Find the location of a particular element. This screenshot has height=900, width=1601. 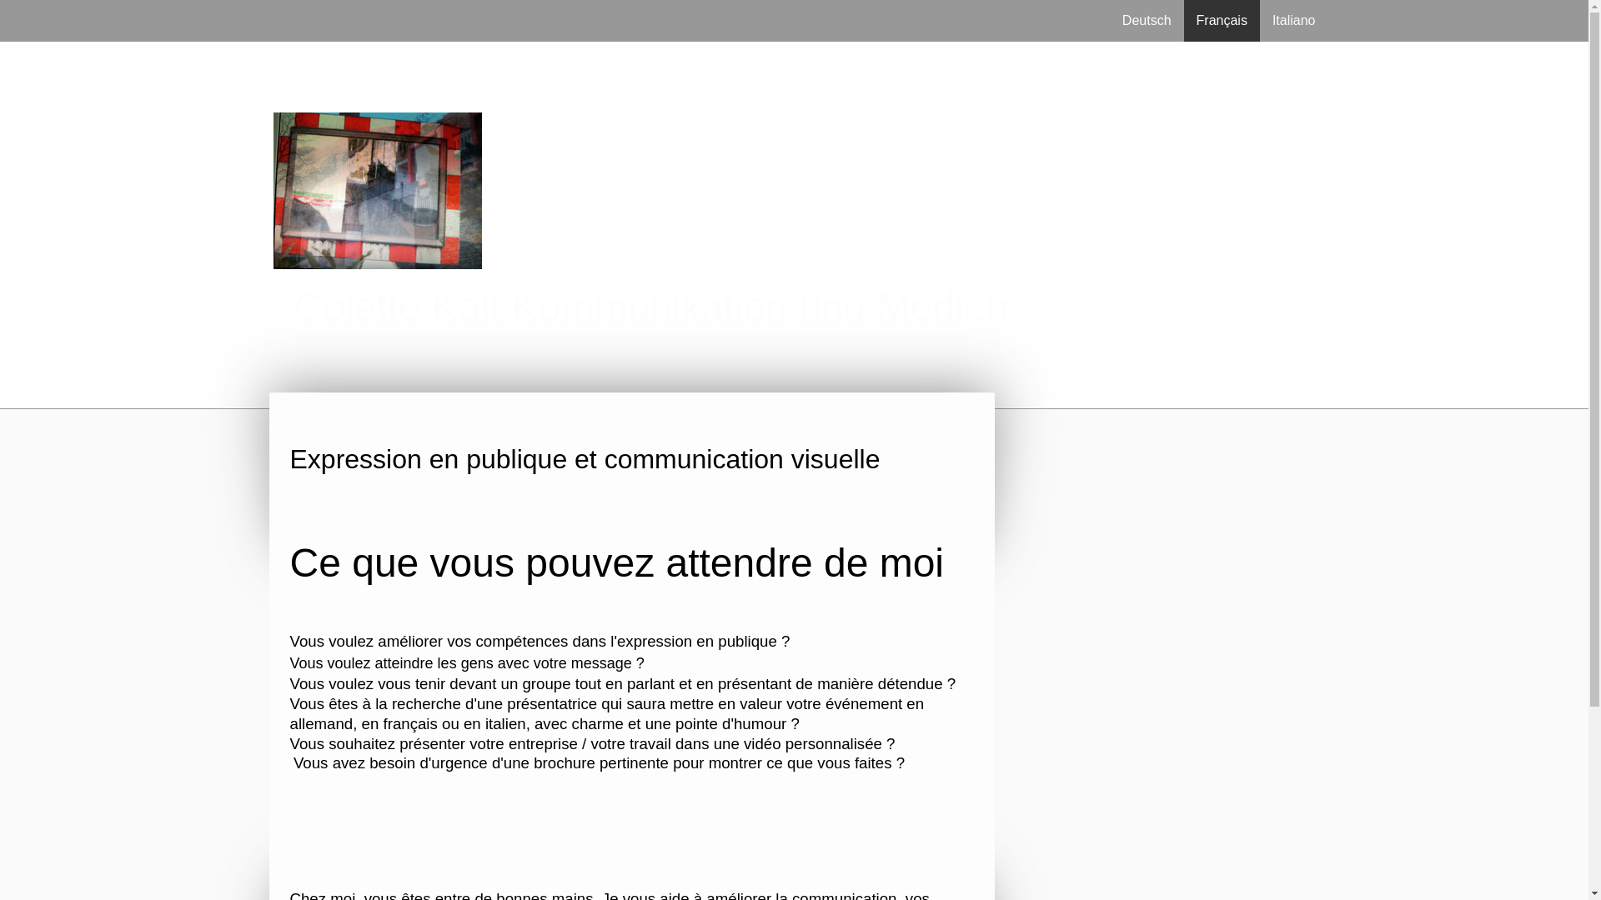

Colette Kalt Kommunikation und Medien is located at coordinates (799, 307).